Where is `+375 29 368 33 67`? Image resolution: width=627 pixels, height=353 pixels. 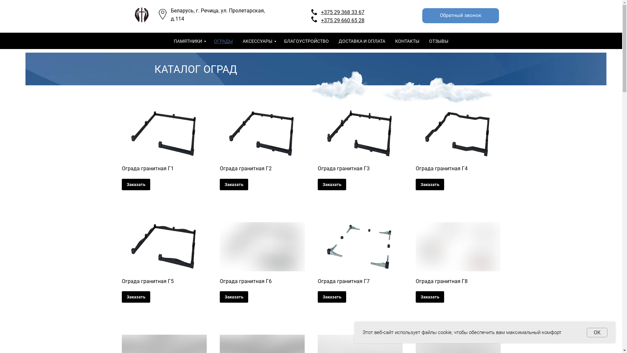
+375 29 368 33 67 is located at coordinates (342, 12).